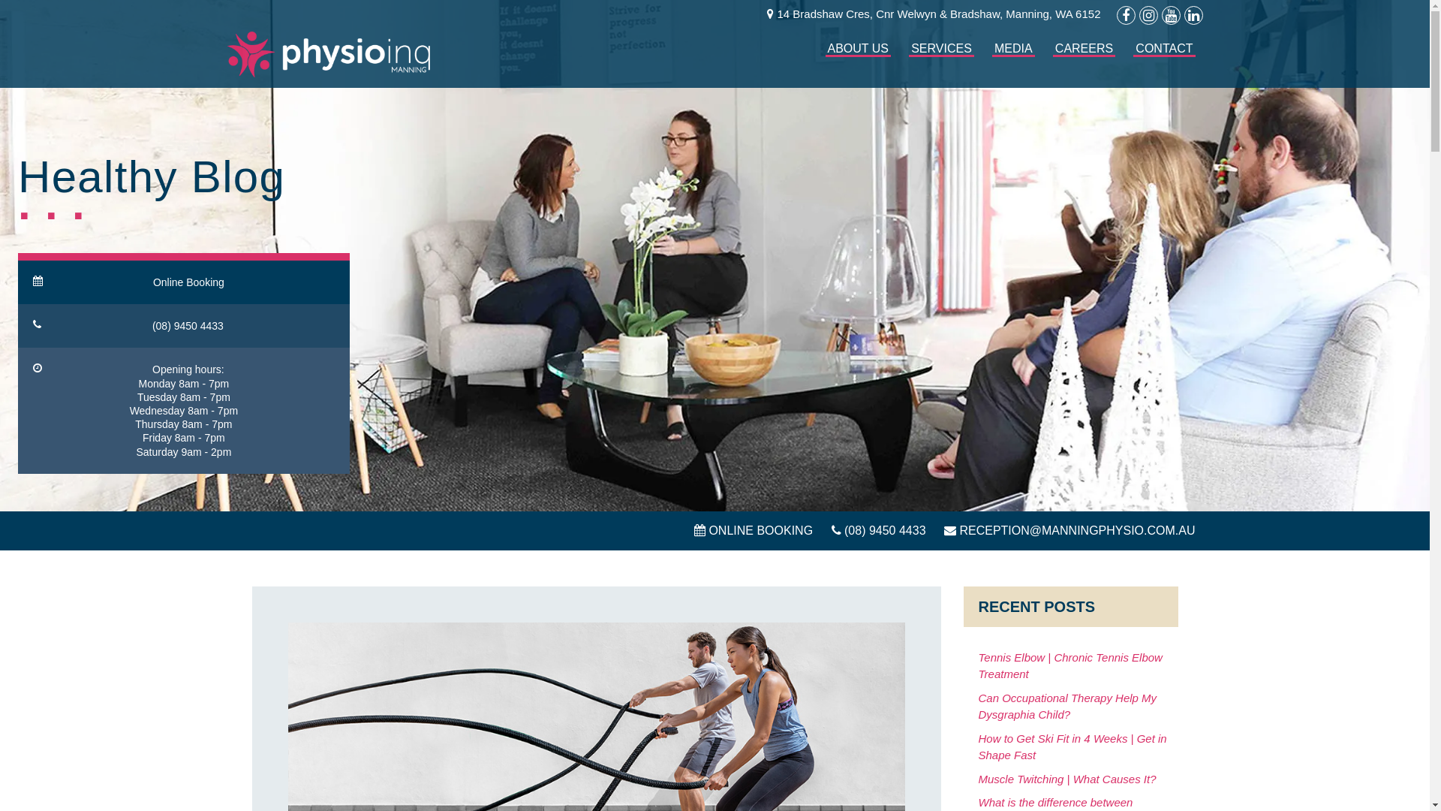  Describe the element at coordinates (754, 531) in the screenshot. I see `ONLINE BOOKING` at that location.